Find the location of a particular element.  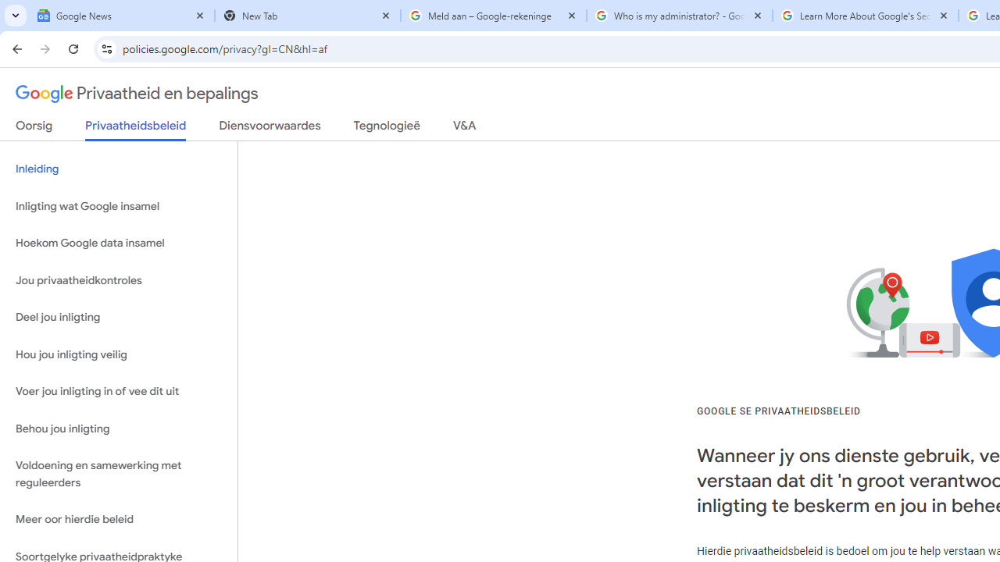

V&A is located at coordinates (464, 129).